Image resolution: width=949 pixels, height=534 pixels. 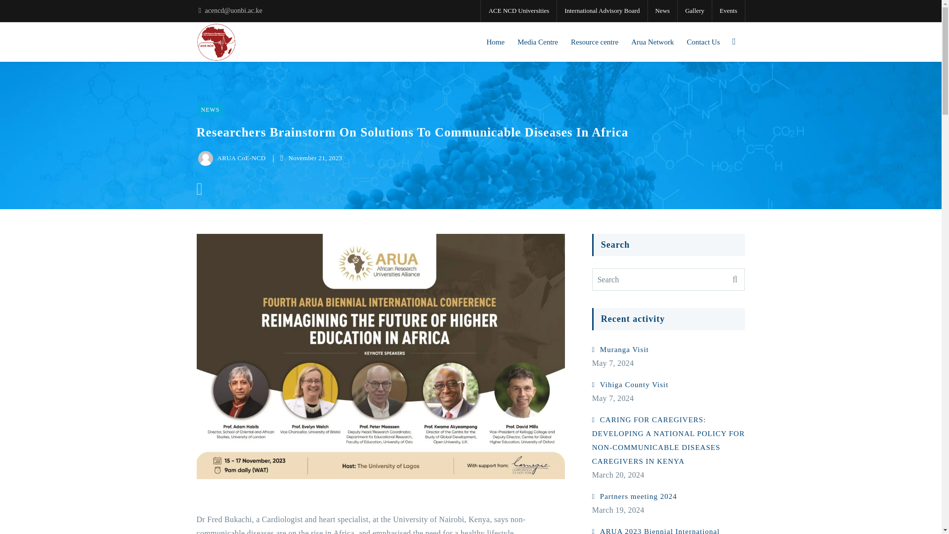 I want to click on Resource centre, so click(x=594, y=42).